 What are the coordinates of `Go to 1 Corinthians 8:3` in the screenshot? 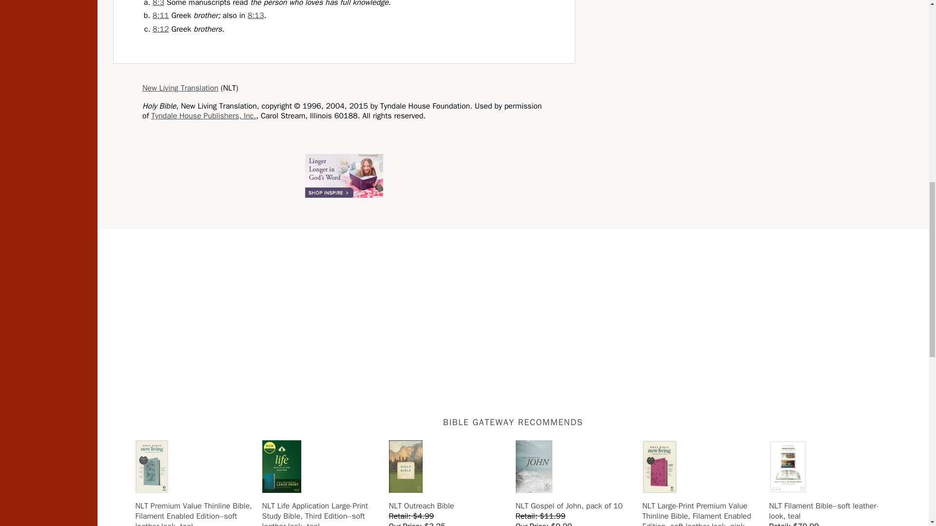 It's located at (158, 4).